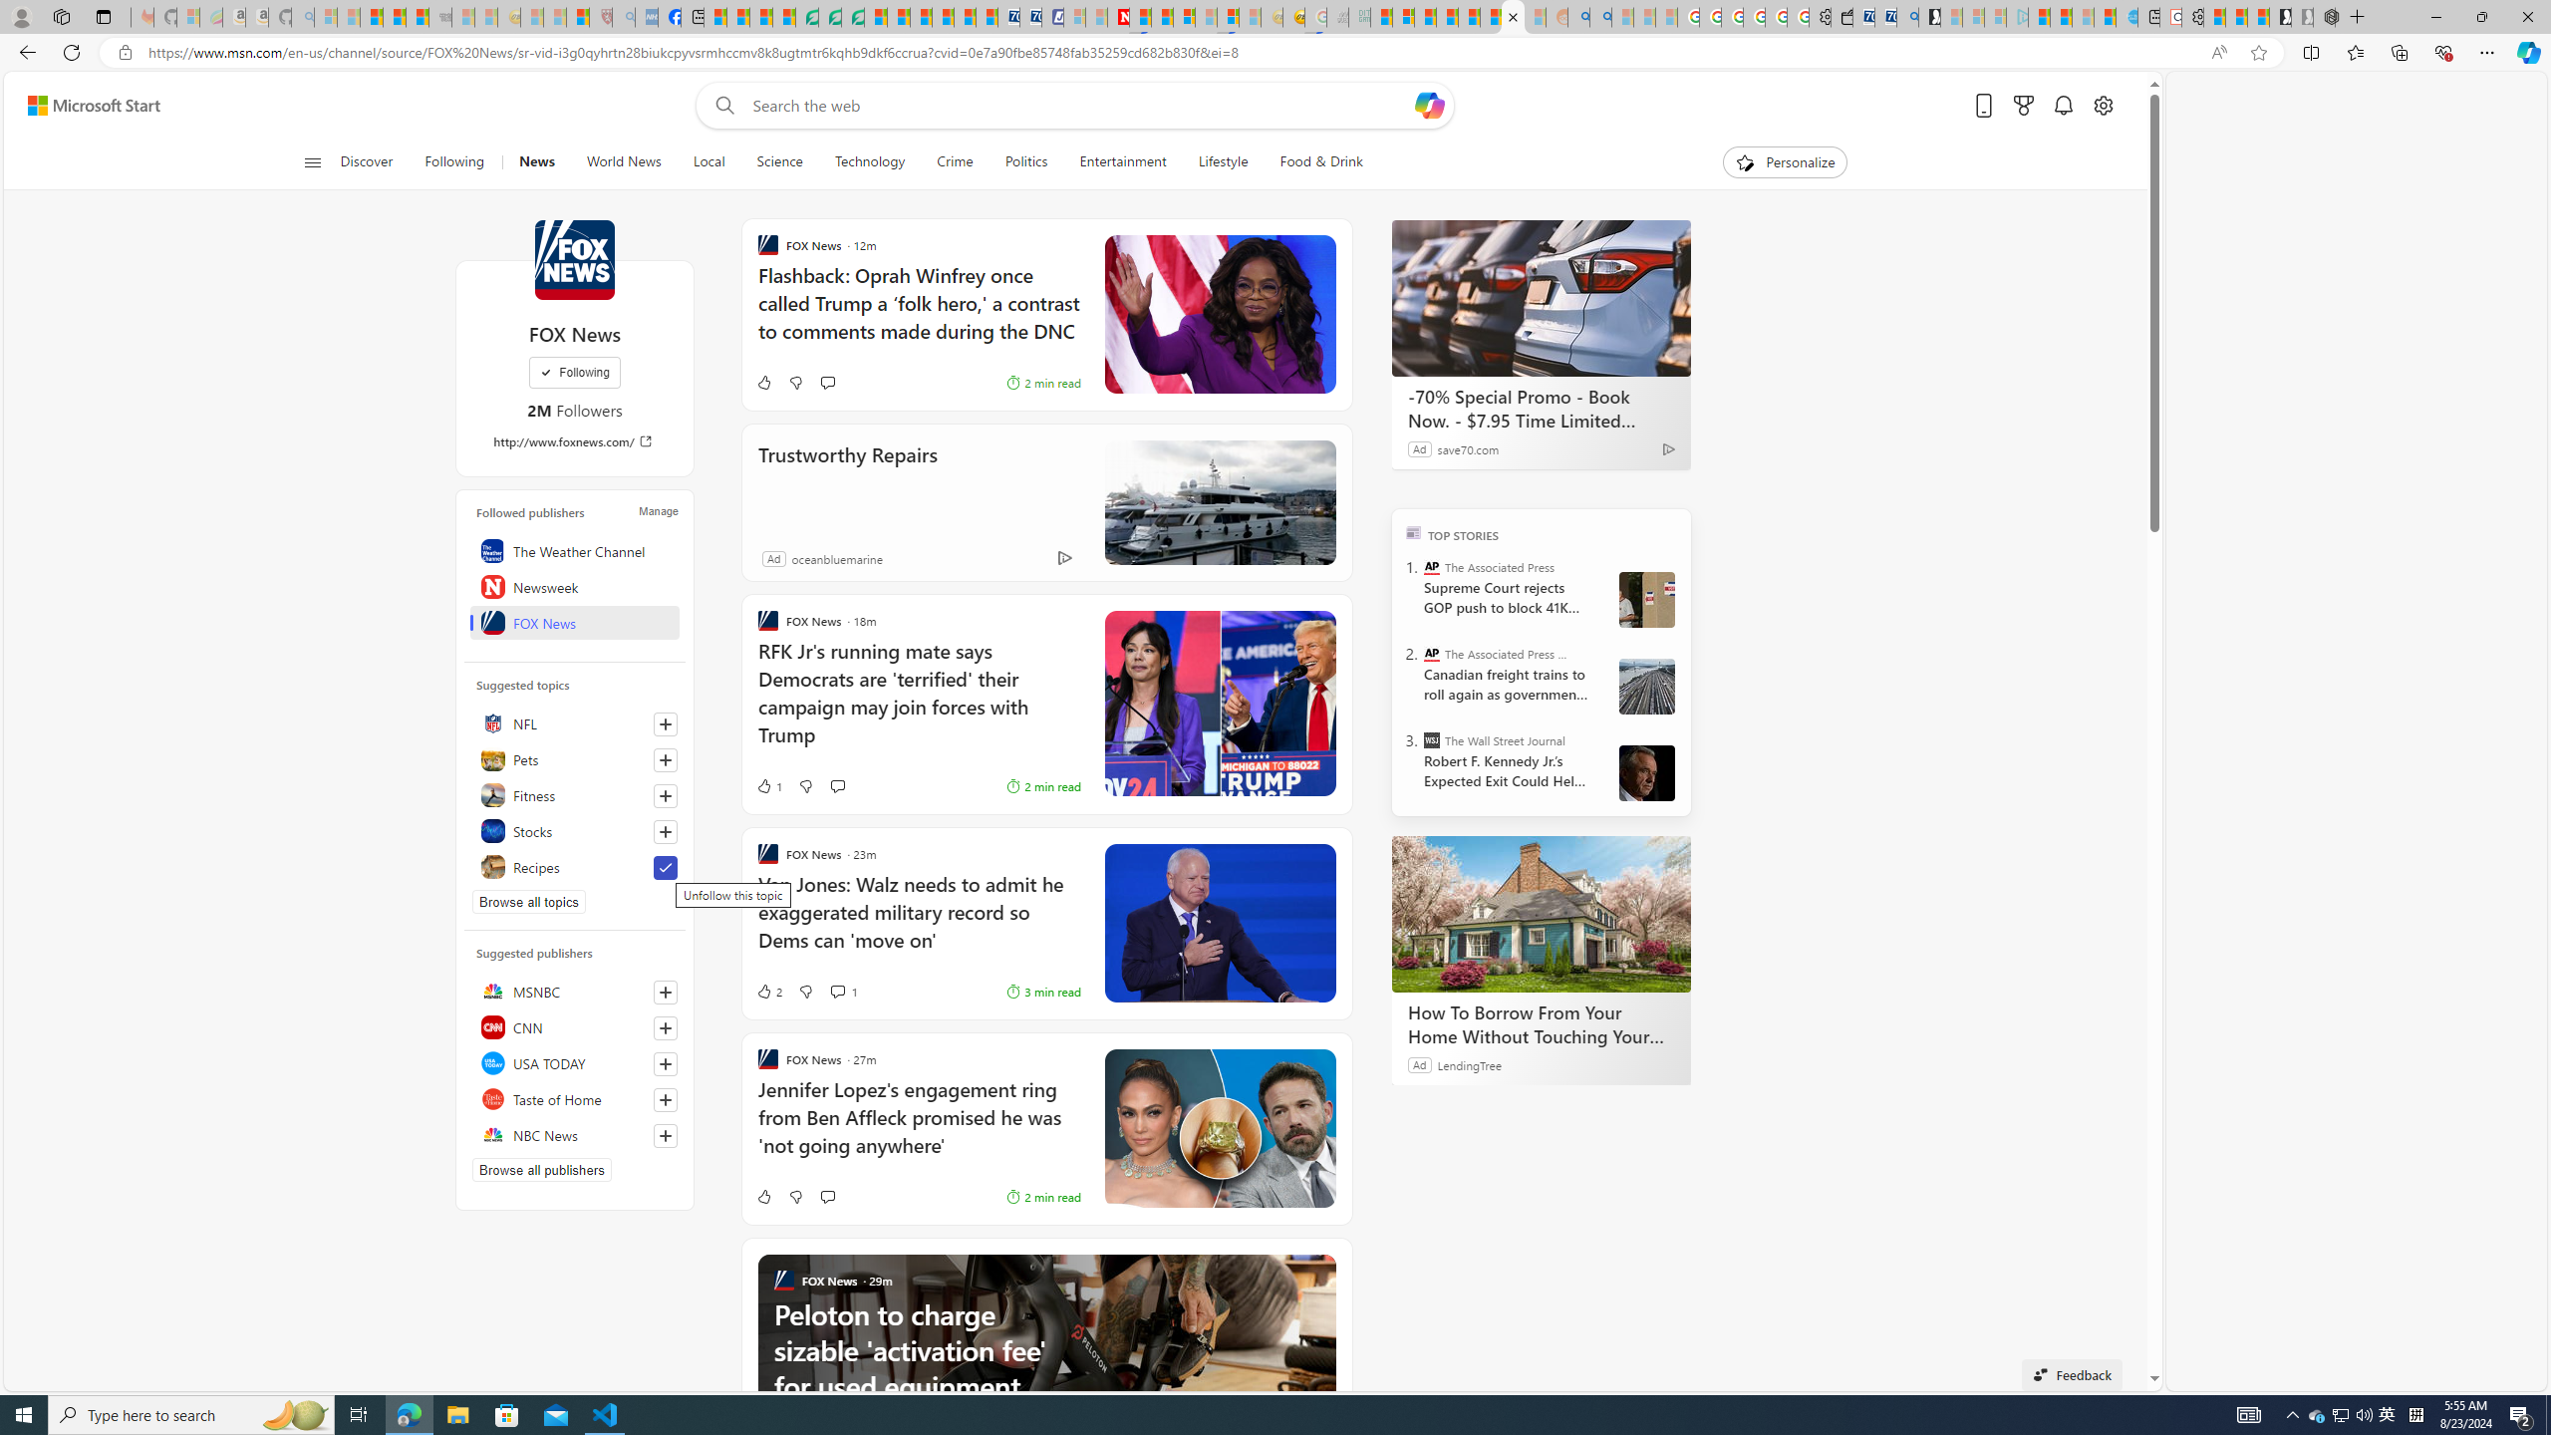 Image resolution: width=2551 pixels, height=1435 pixels. Describe the element at coordinates (1431, 654) in the screenshot. I see `The Associated Press - Business News` at that location.